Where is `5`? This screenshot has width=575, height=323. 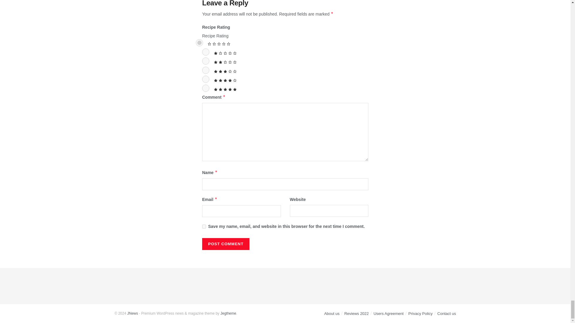
5 is located at coordinates (205, 88).